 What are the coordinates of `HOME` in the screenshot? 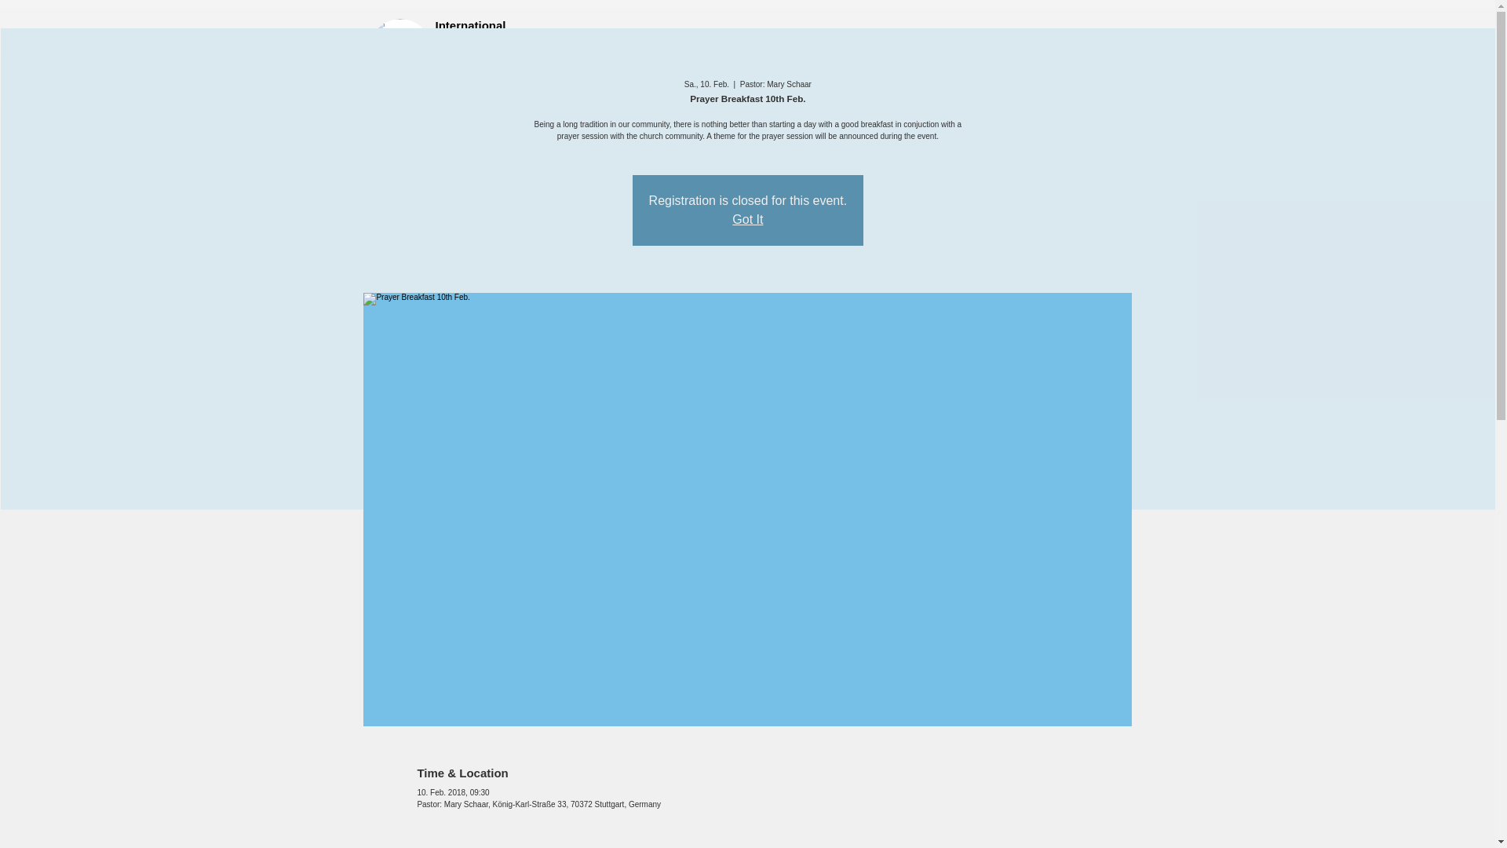 It's located at (564, 41).